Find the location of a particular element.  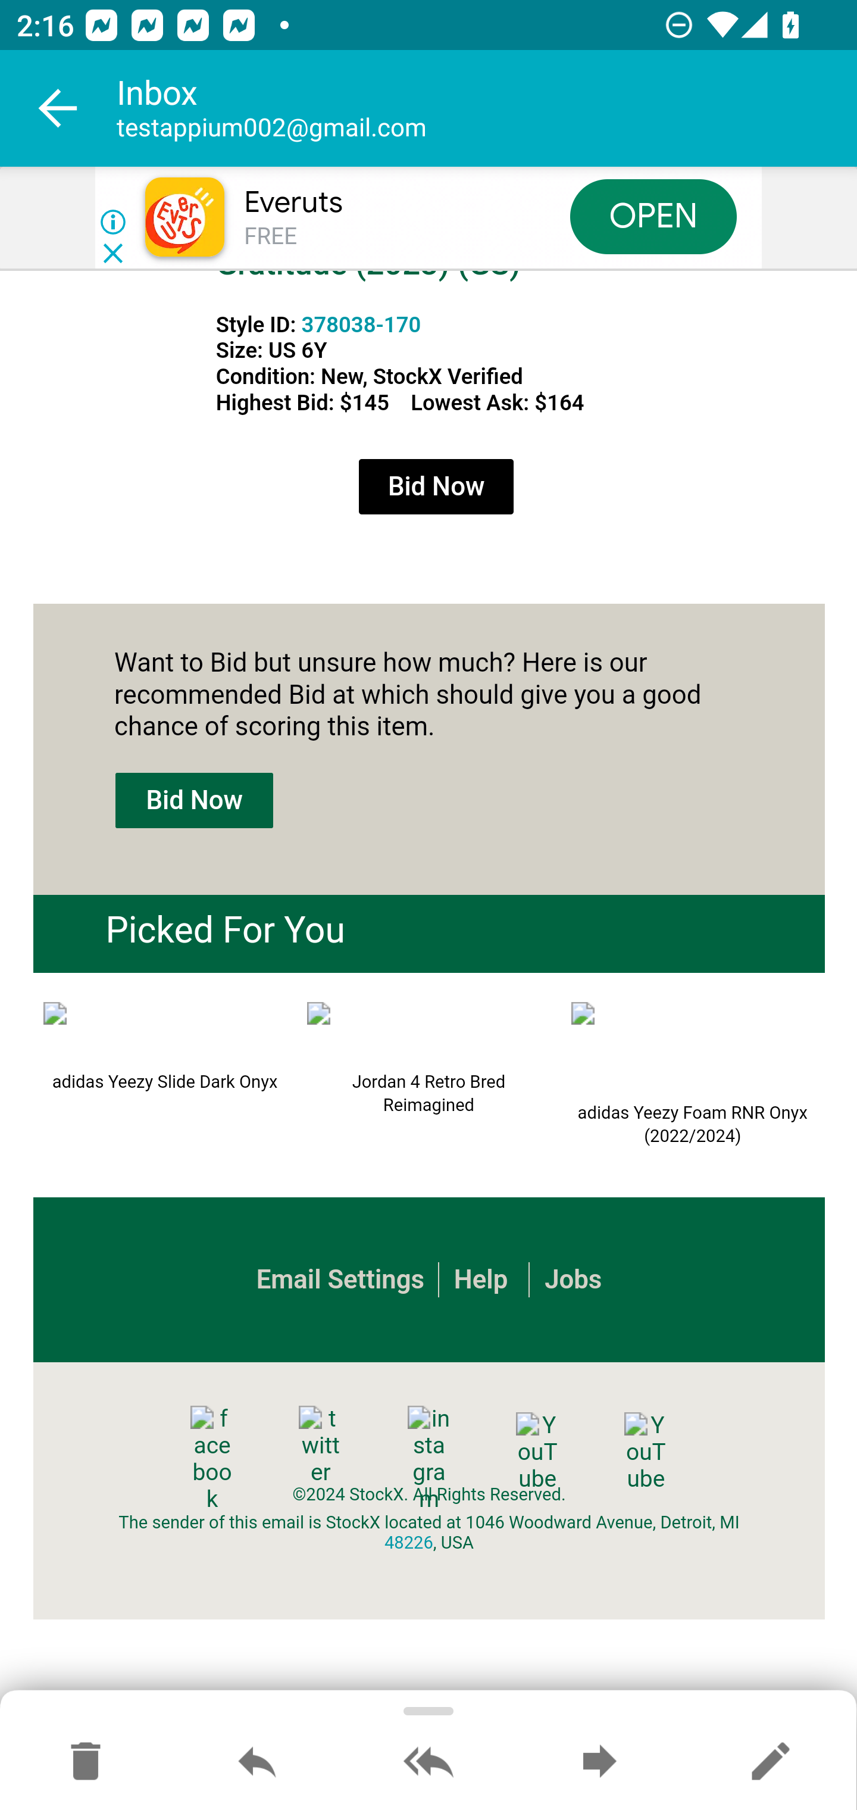

Bid Now is located at coordinates (436, 487).